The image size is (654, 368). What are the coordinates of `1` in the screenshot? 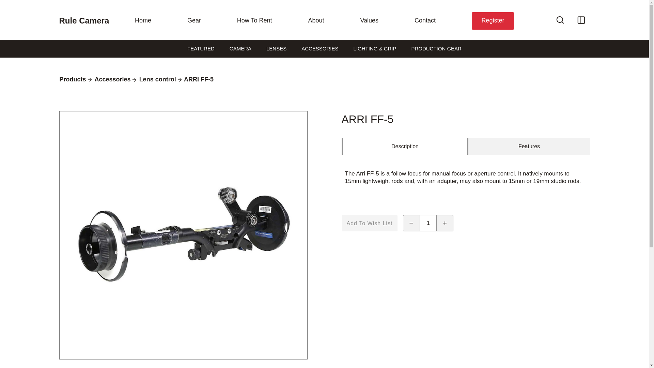 It's located at (428, 223).